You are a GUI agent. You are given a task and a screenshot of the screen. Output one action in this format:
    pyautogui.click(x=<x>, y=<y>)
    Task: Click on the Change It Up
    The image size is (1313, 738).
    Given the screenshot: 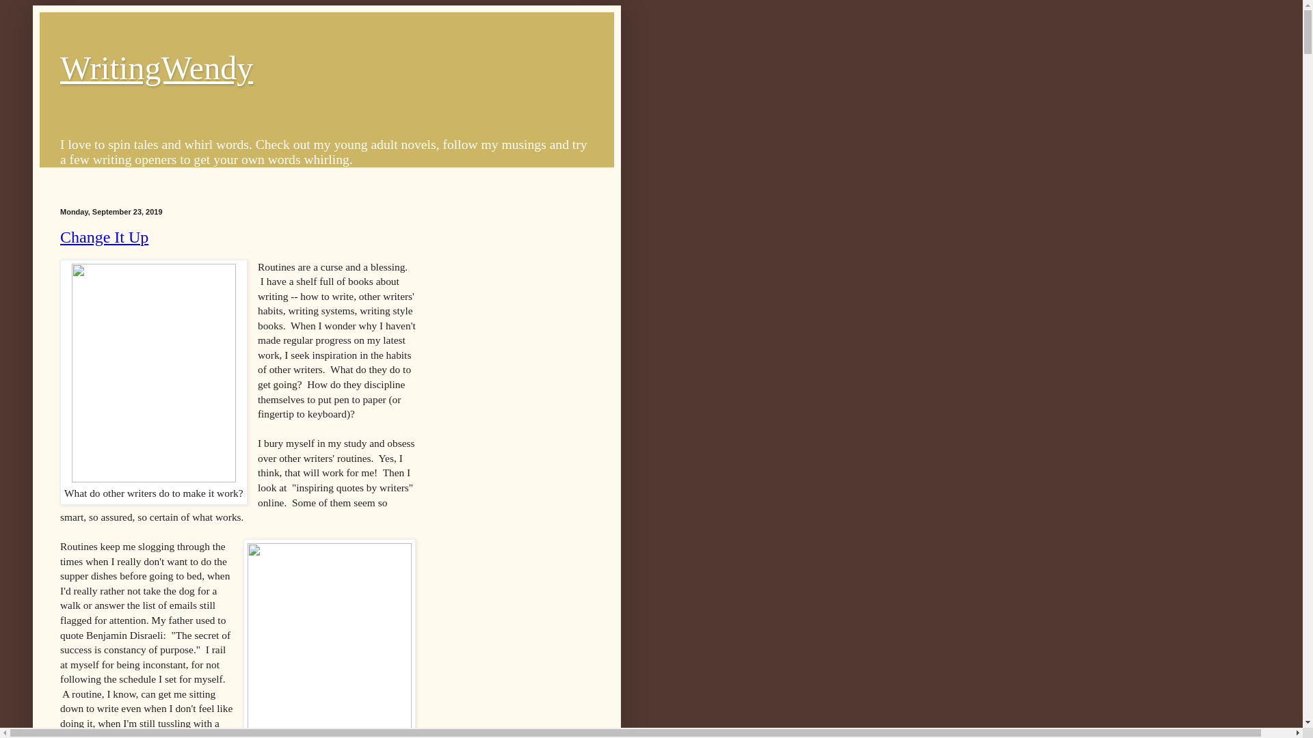 What is the action you would take?
    pyautogui.click(x=104, y=236)
    